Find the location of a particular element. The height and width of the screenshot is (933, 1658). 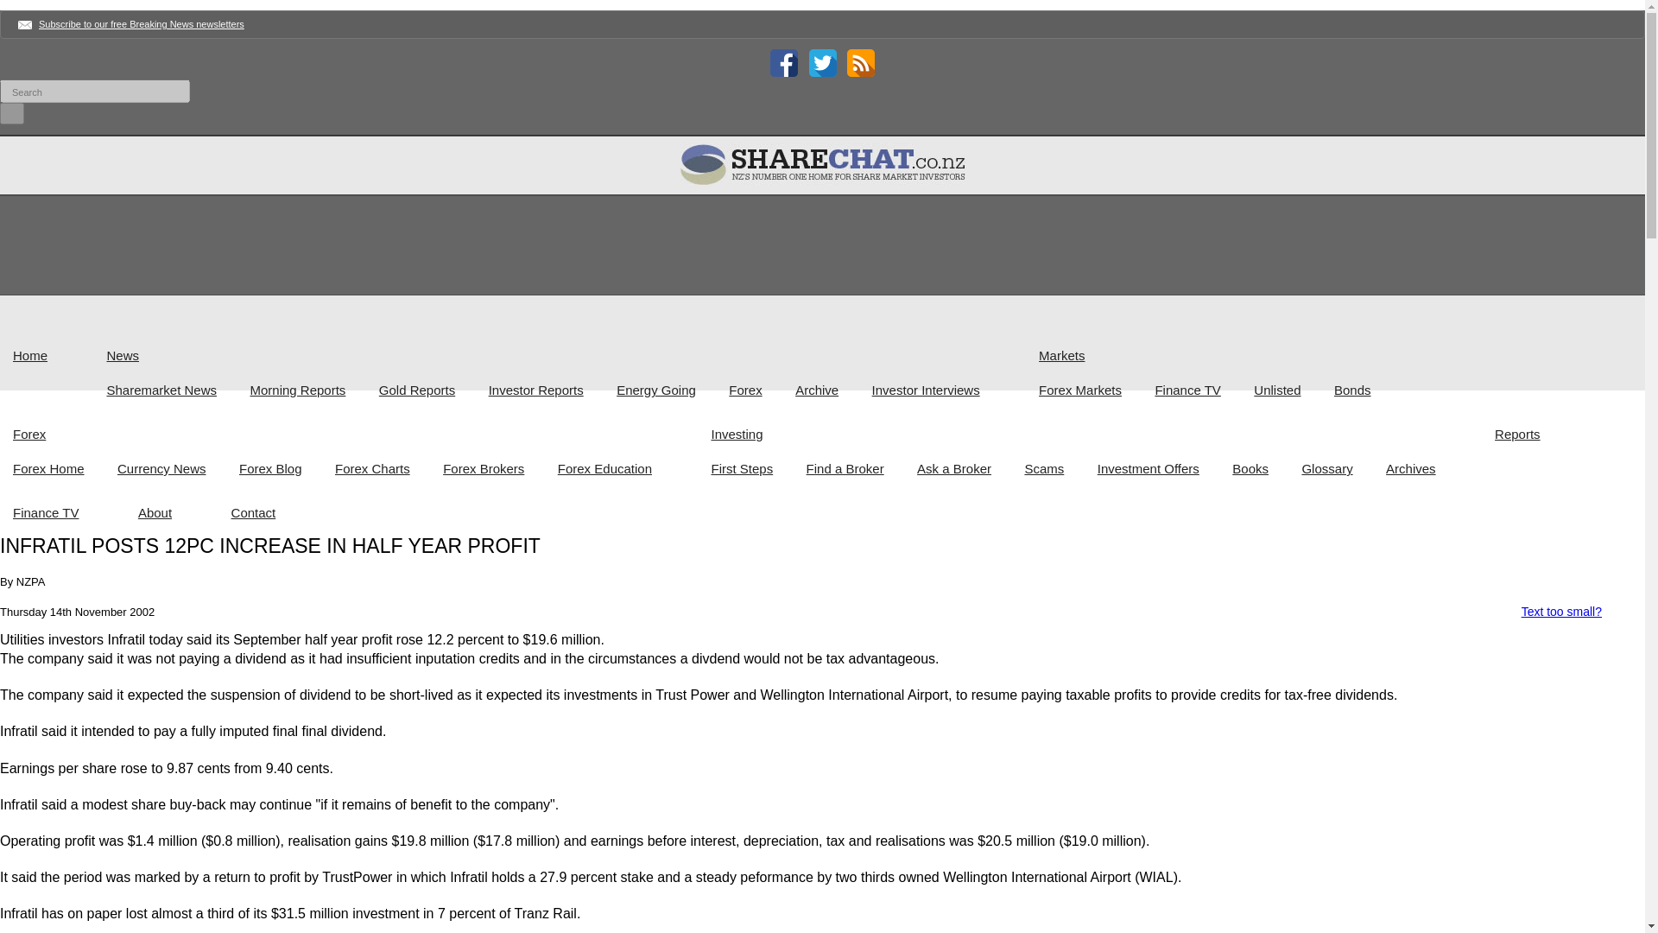

Currency News is located at coordinates (176, 468).